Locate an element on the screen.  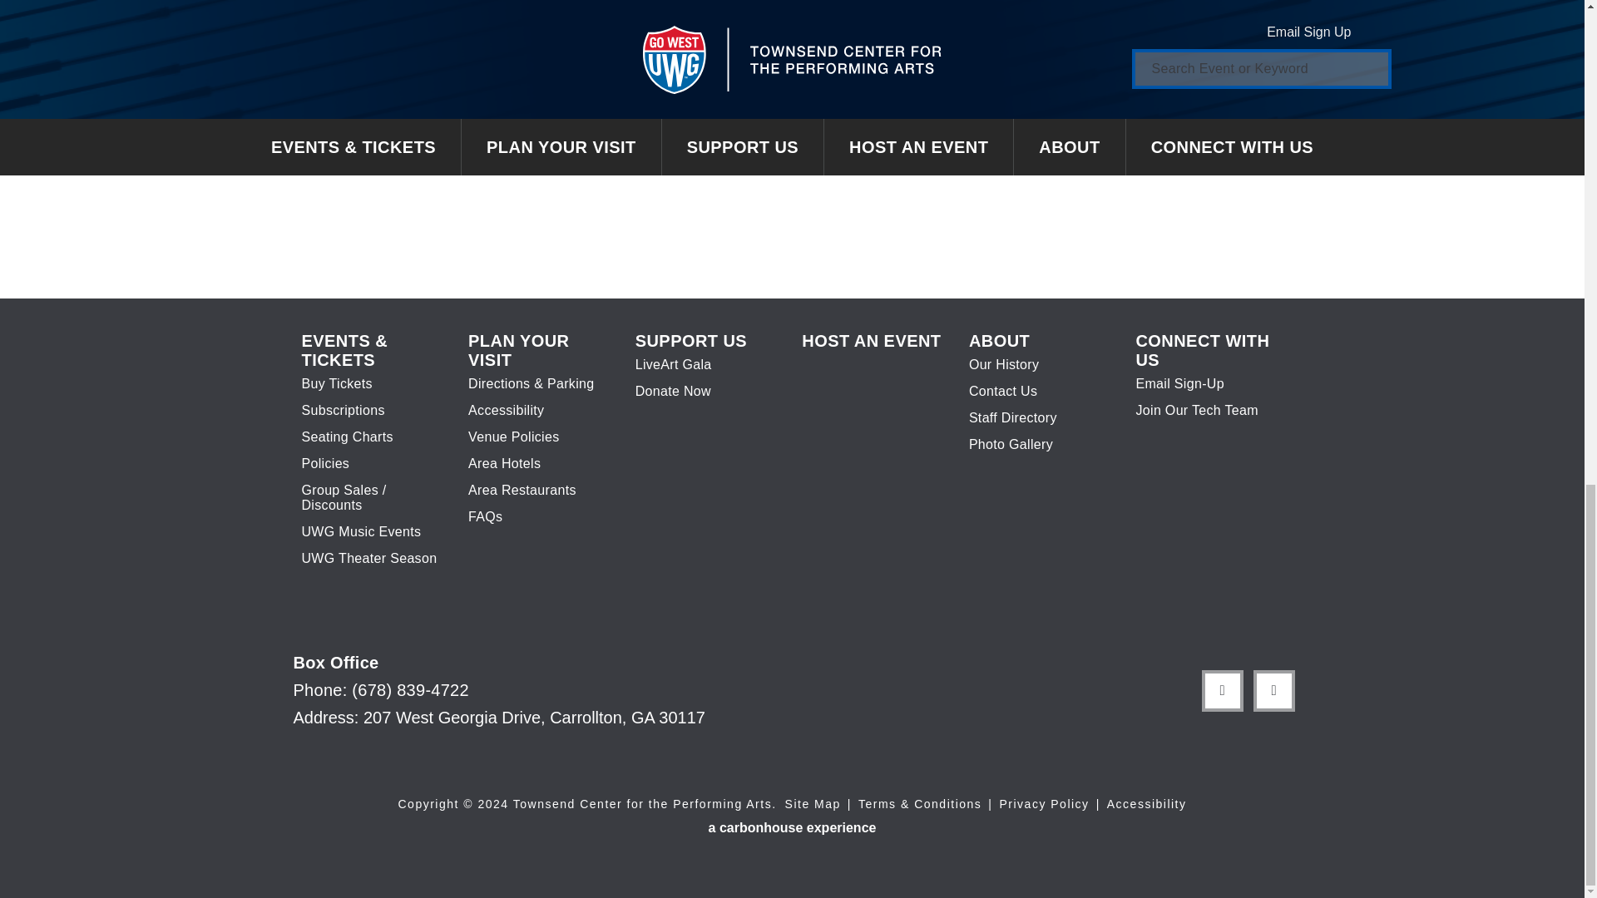
a carbonhouse experience is located at coordinates (793, 828).